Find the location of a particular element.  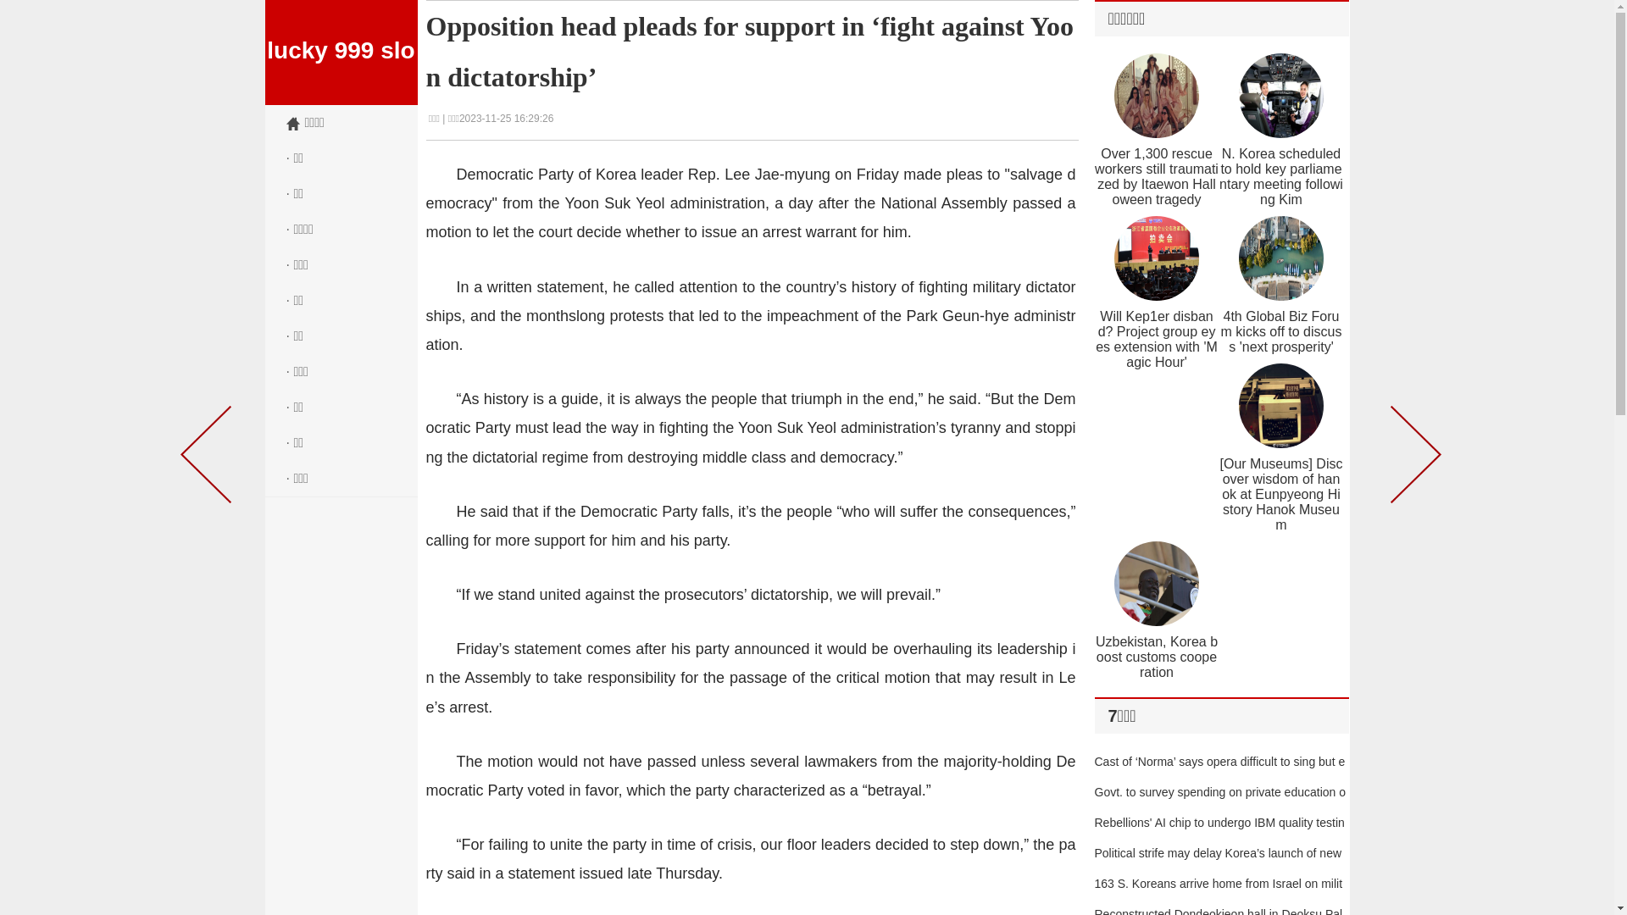

Rebellions' AI chip to undergo IBM quality testing is located at coordinates (1220, 838).